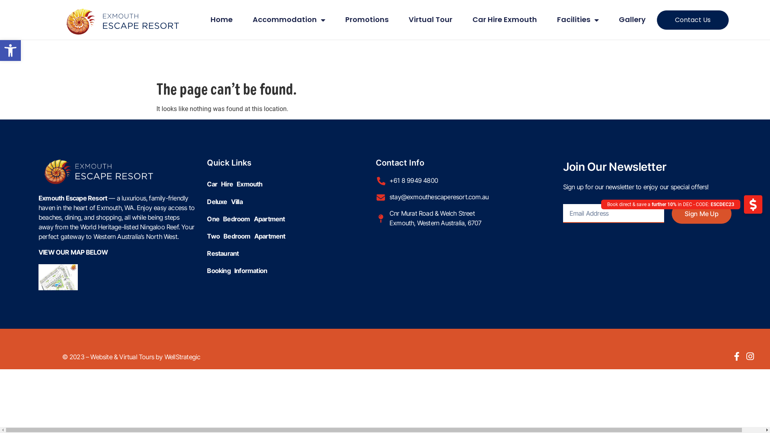 The width and height of the screenshot is (770, 433). Describe the element at coordinates (291, 253) in the screenshot. I see `Restaurant` at that location.